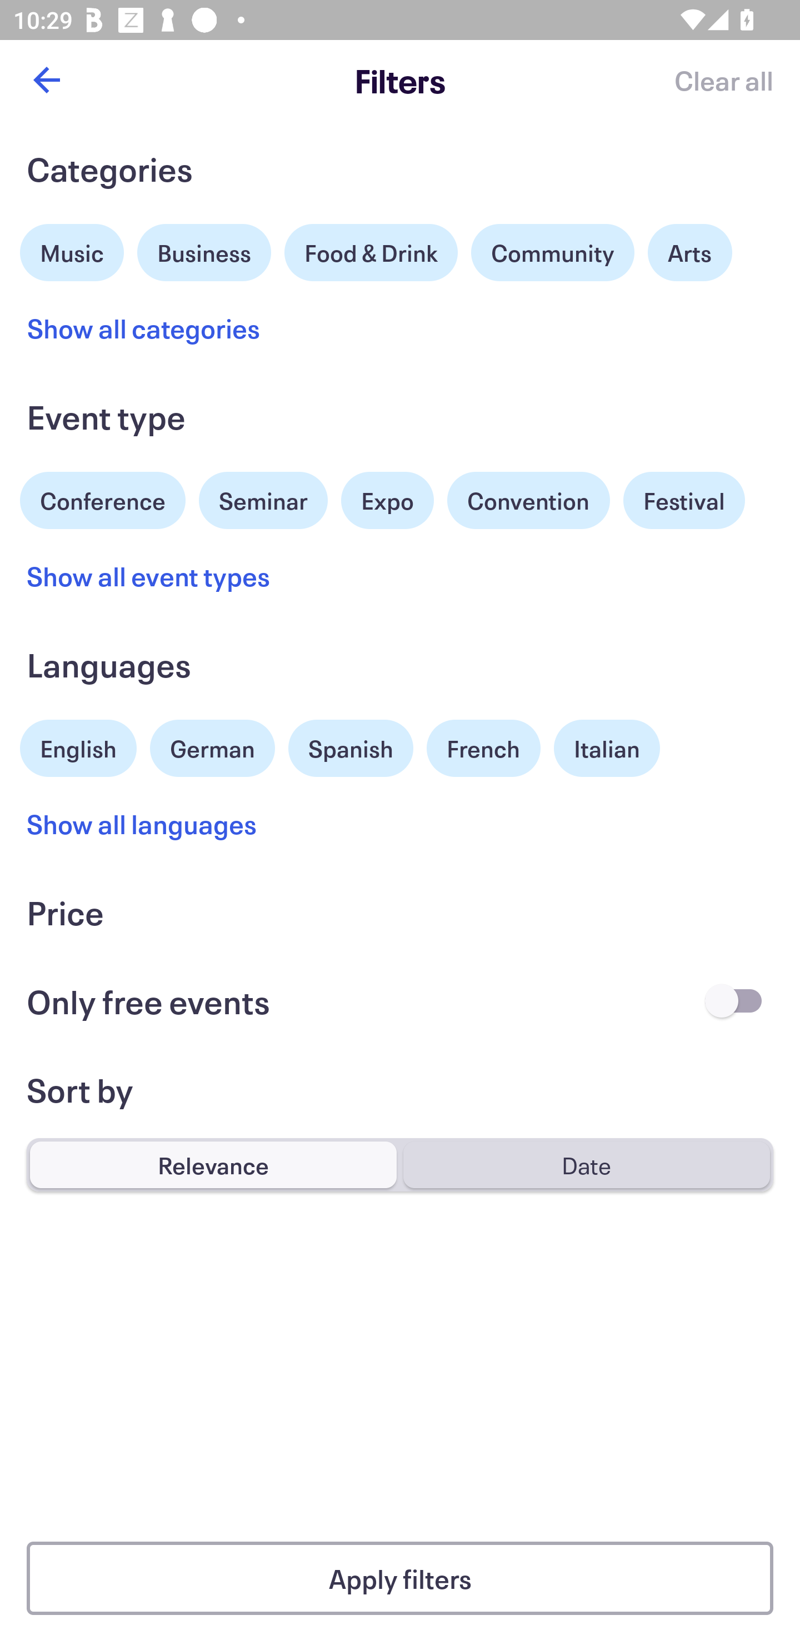 This screenshot has width=800, height=1645. What do you see at coordinates (263, 500) in the screenshot?
I see `Seminar` at bounding box center [263, 500].